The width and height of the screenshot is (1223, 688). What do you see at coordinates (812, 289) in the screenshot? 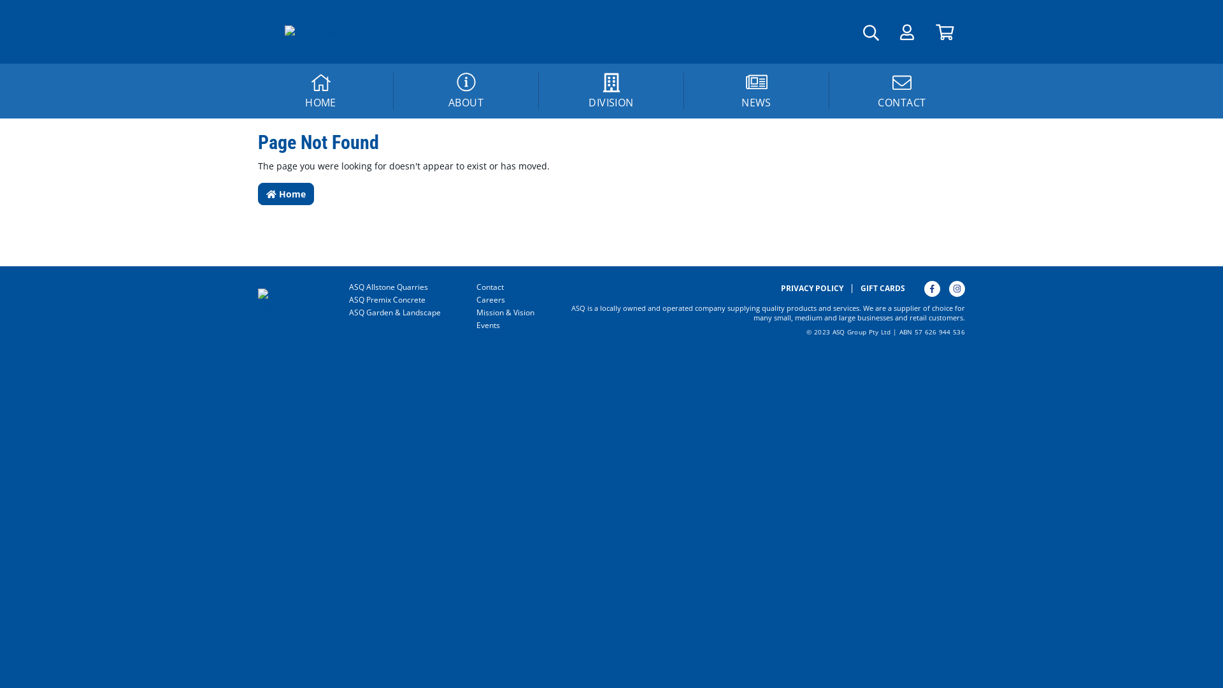
I see `PRIVACY POLICY` at bounding box center [812, 289].